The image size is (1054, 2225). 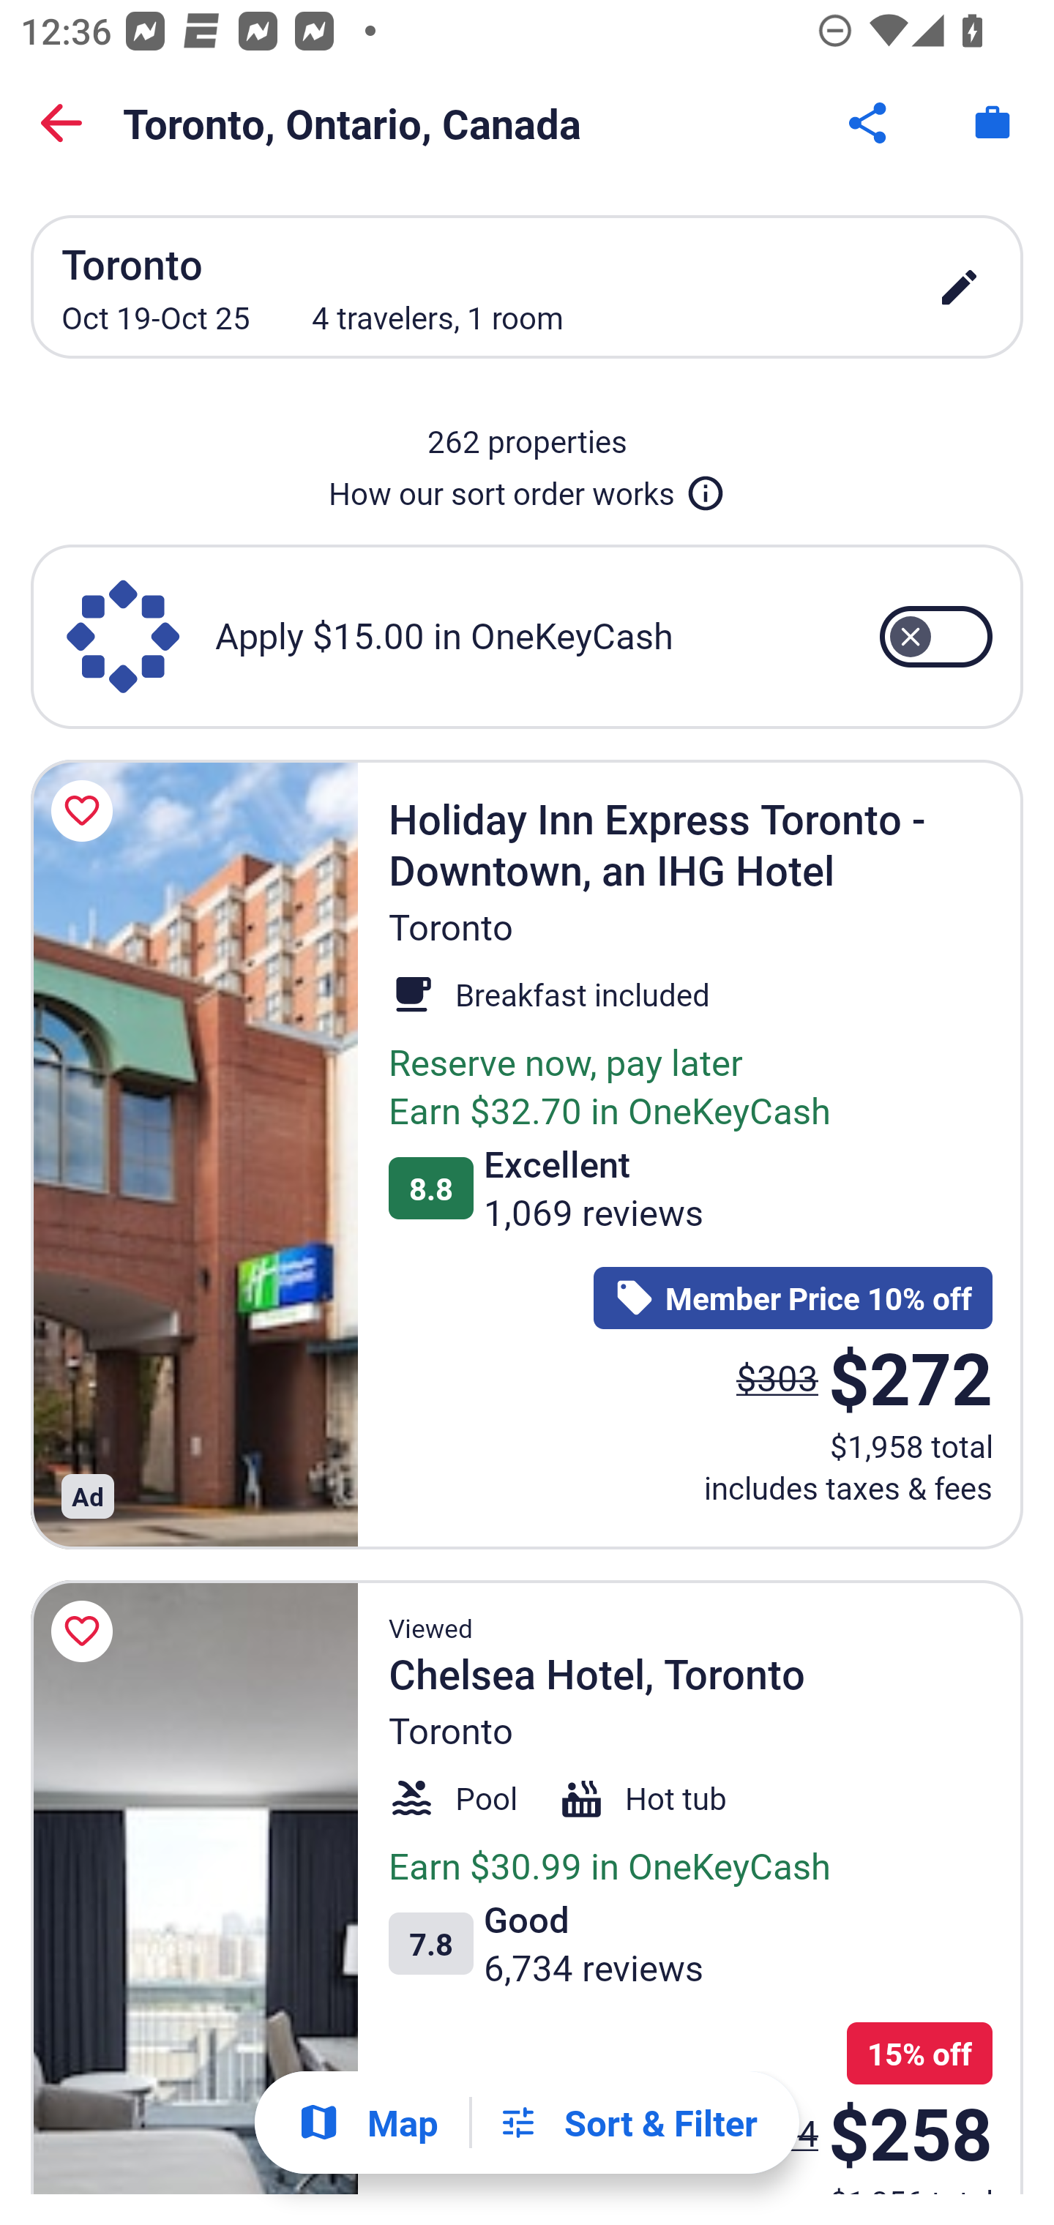 I want to click on Chelsea Hotel, Toronto, so click(x=194, y=1887).